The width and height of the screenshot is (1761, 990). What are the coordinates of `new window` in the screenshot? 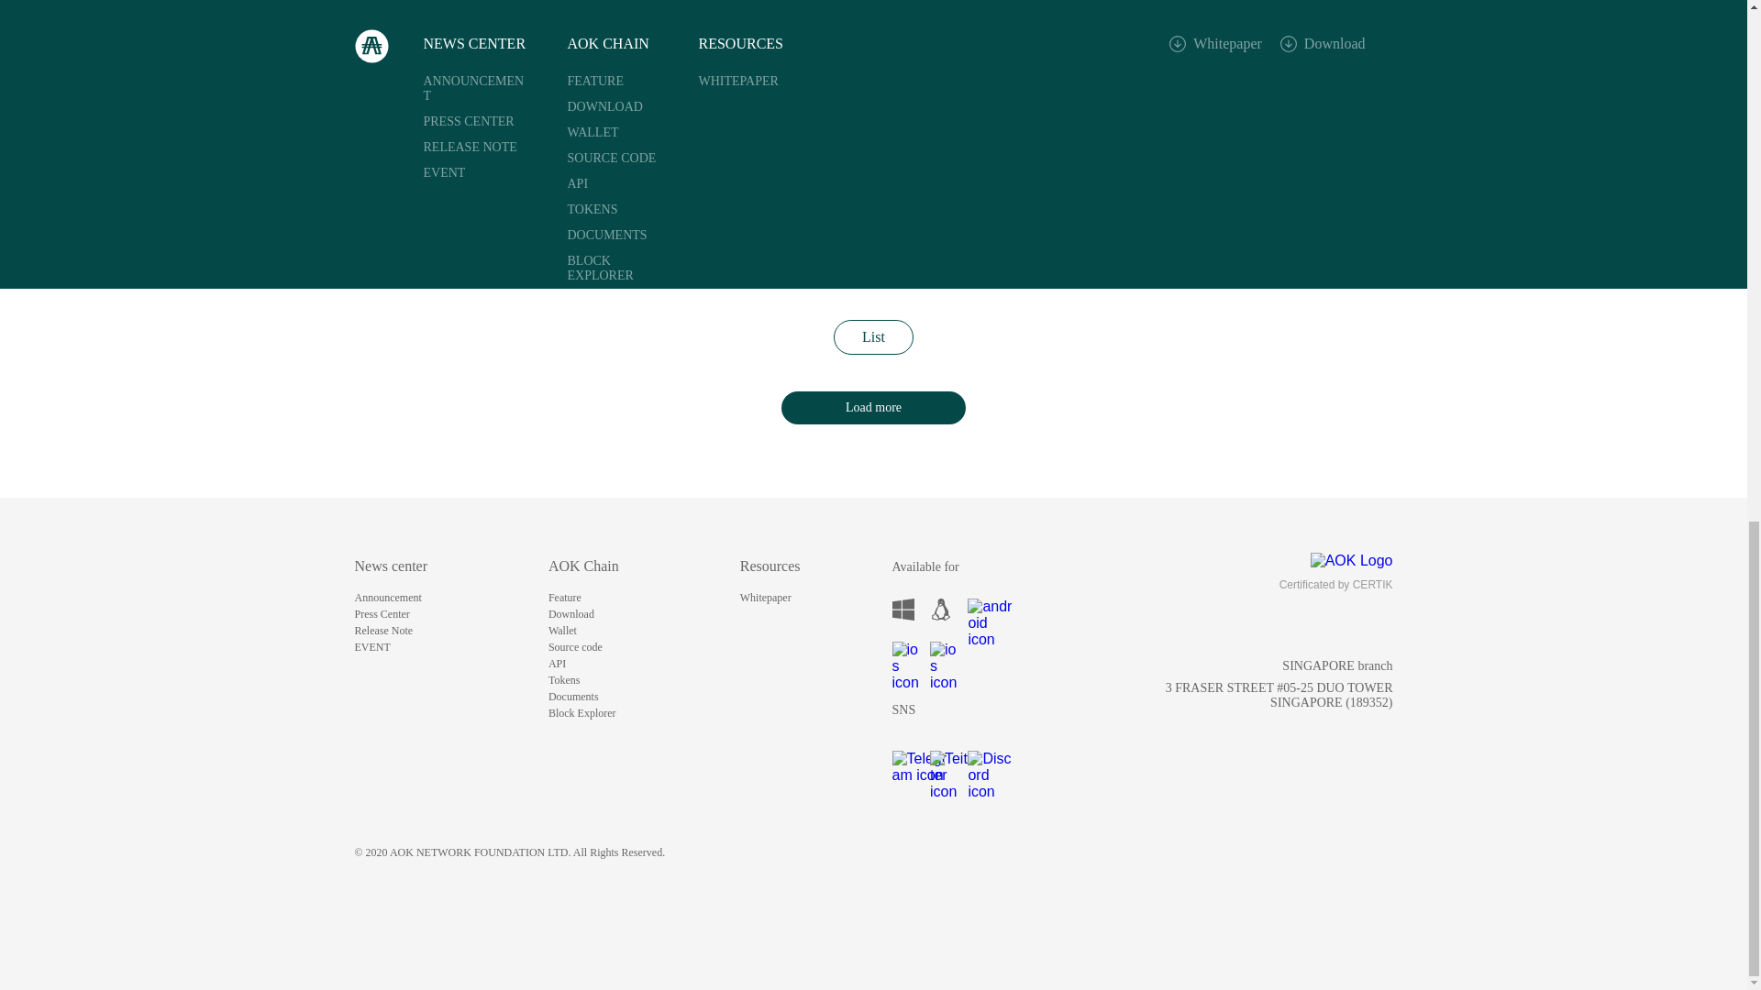 It's located at (903, 652).